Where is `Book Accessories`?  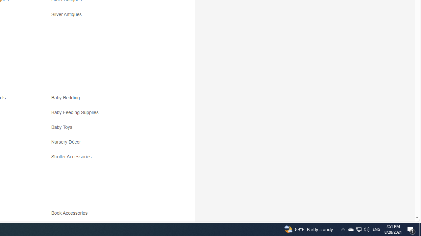 Book Accessories is located at coordinates (71, 213).